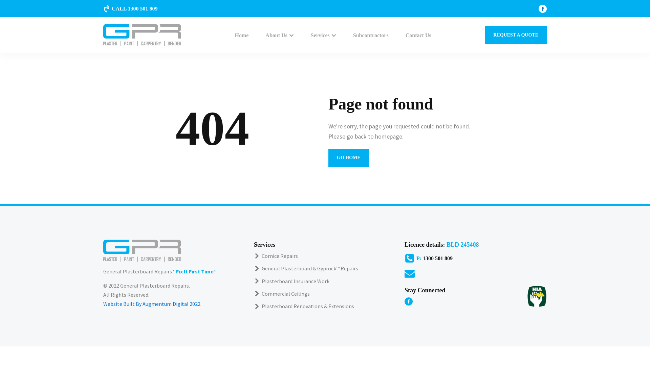 The image size is (650, 365). What do you see at coordinates (280, 35) in the screenshot?
I see `About Us` at bounding box center [280, 35].